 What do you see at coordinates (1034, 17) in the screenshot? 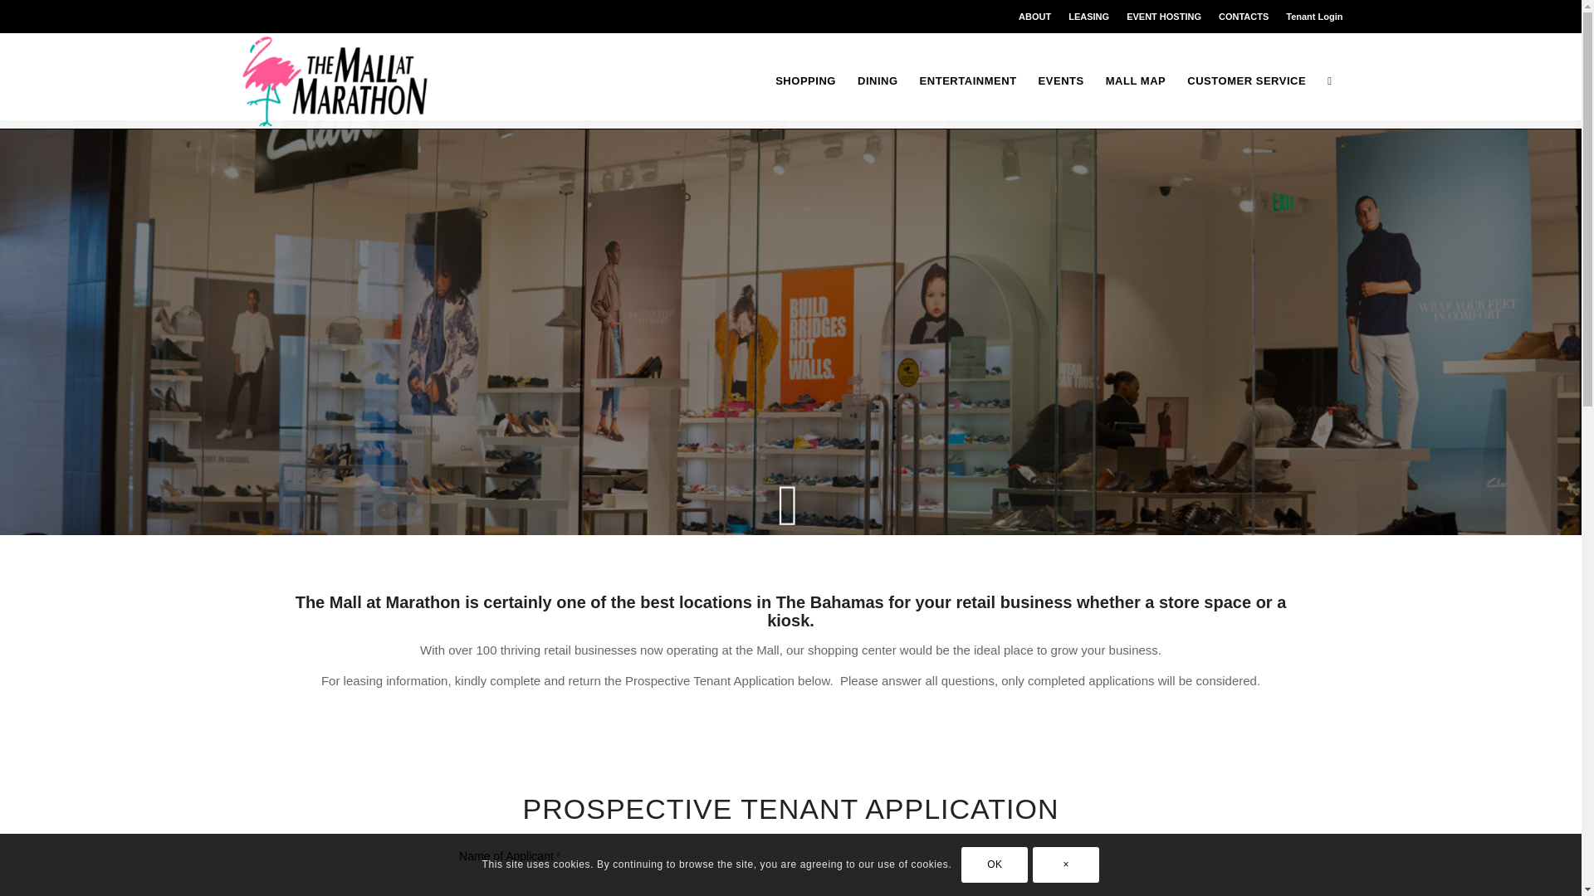
I see `ABOUT` at bounding box center [1034, 17].